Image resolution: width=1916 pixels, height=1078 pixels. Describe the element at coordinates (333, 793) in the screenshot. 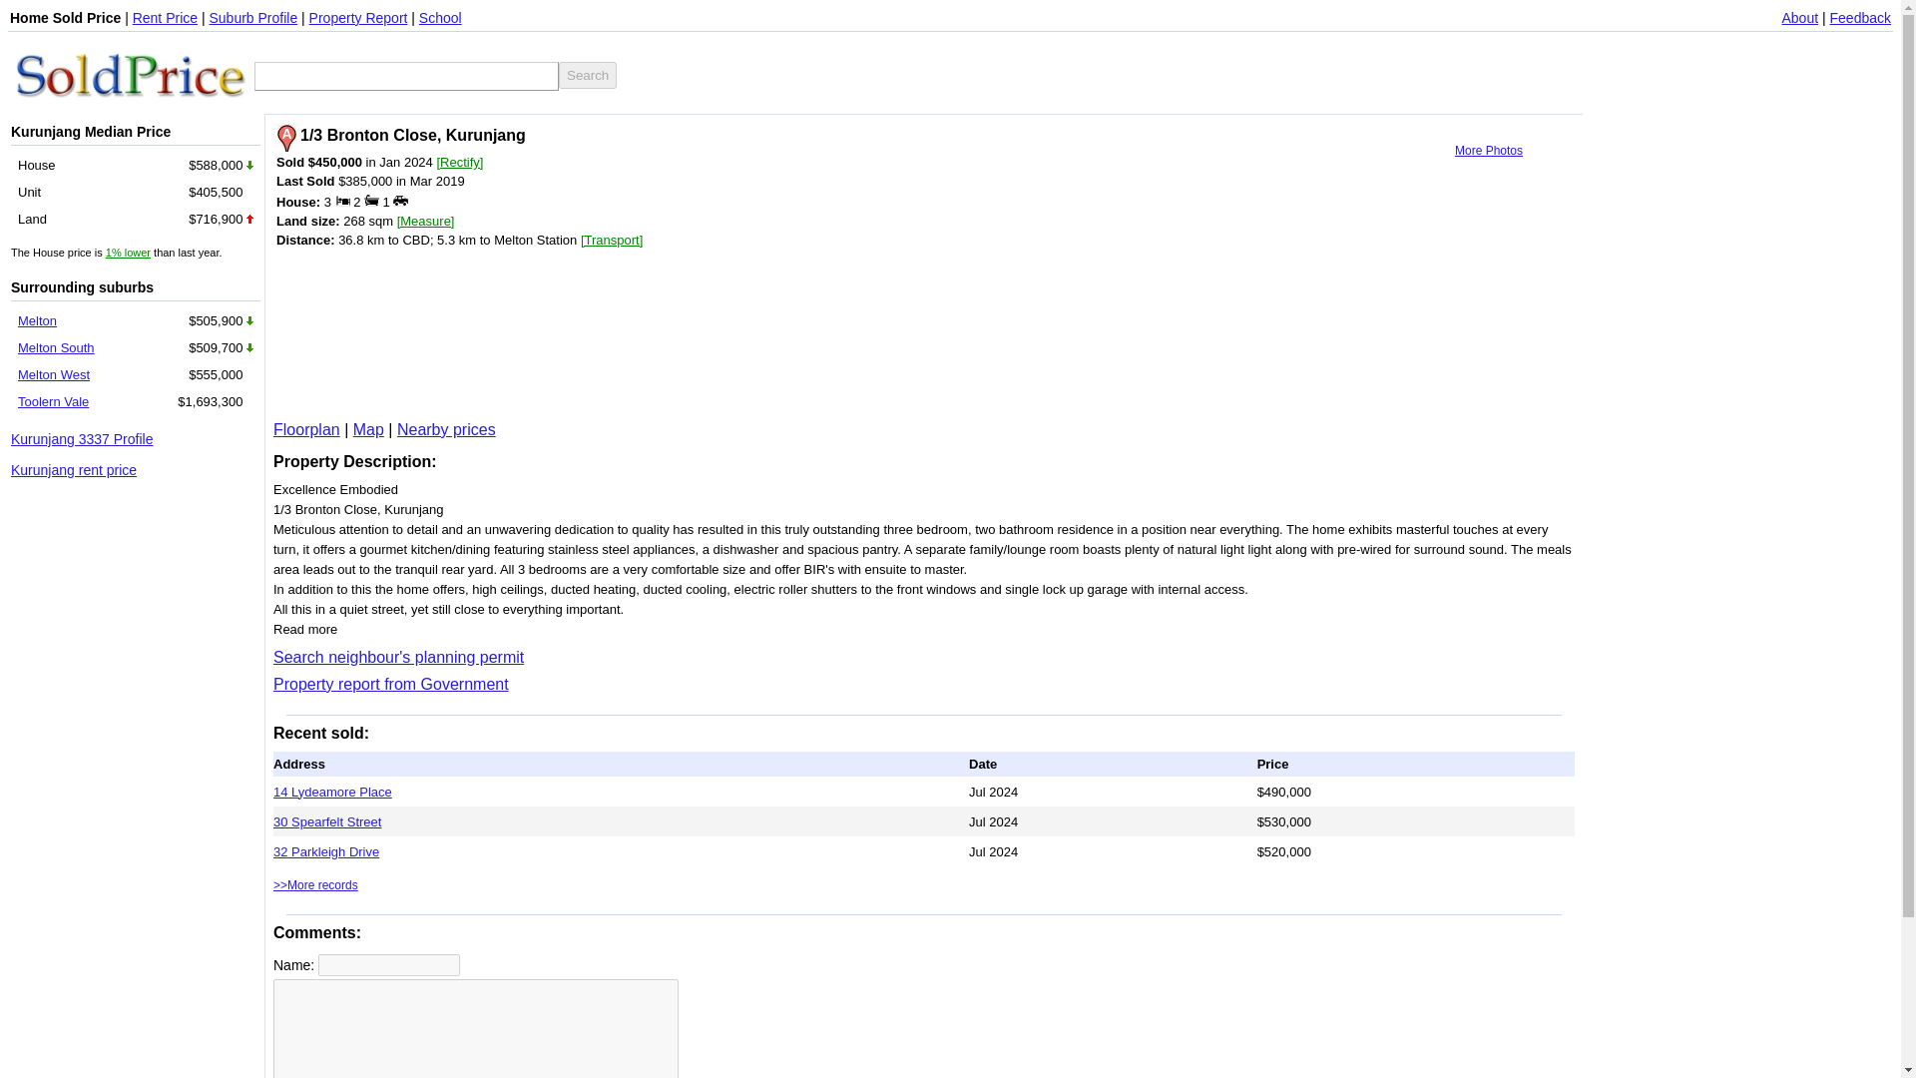

I see `14 Lydeamore Place` at that location.